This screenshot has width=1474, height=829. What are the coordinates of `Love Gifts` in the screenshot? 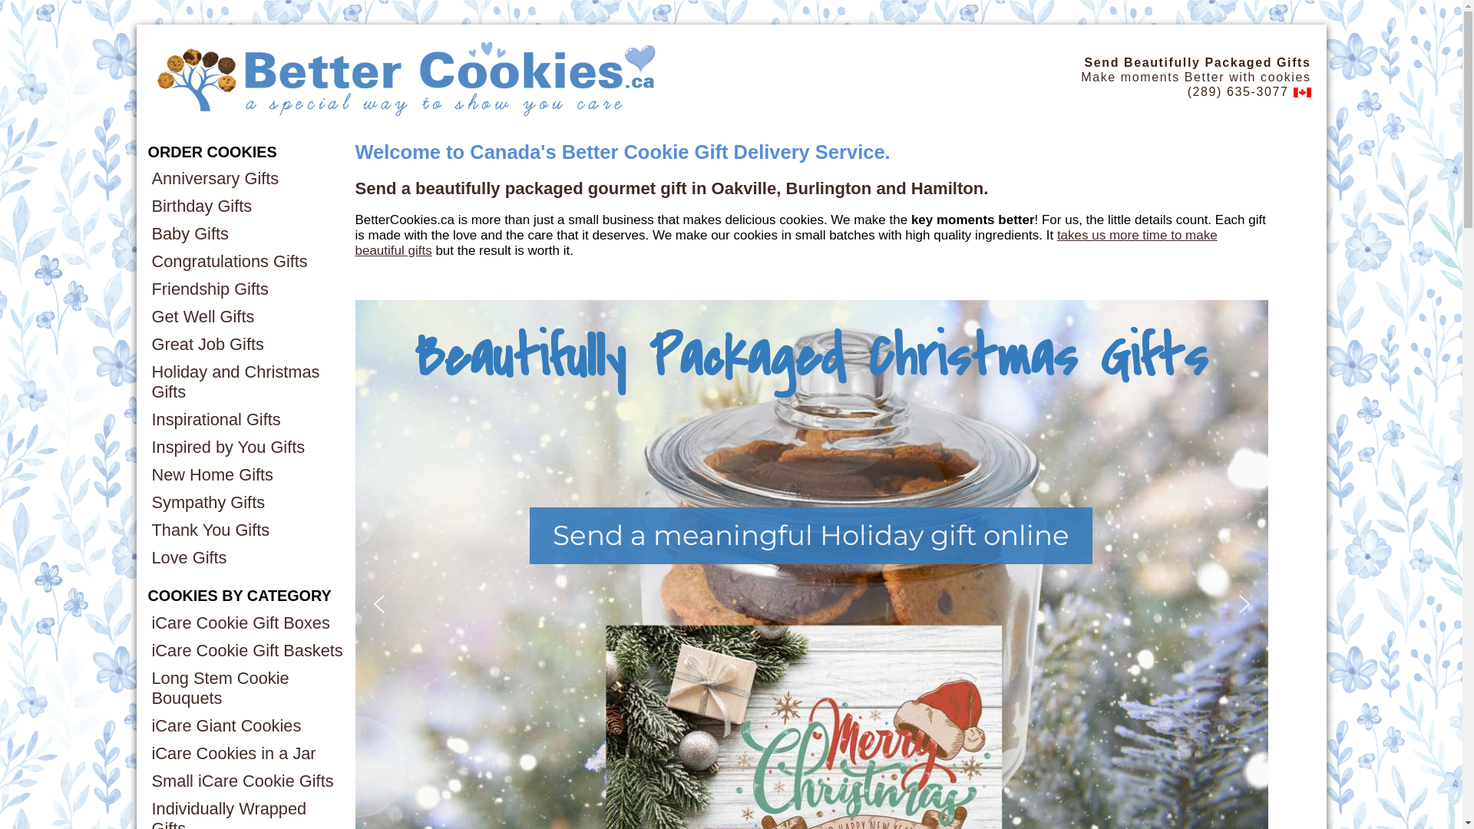 It's located at (247, 558).